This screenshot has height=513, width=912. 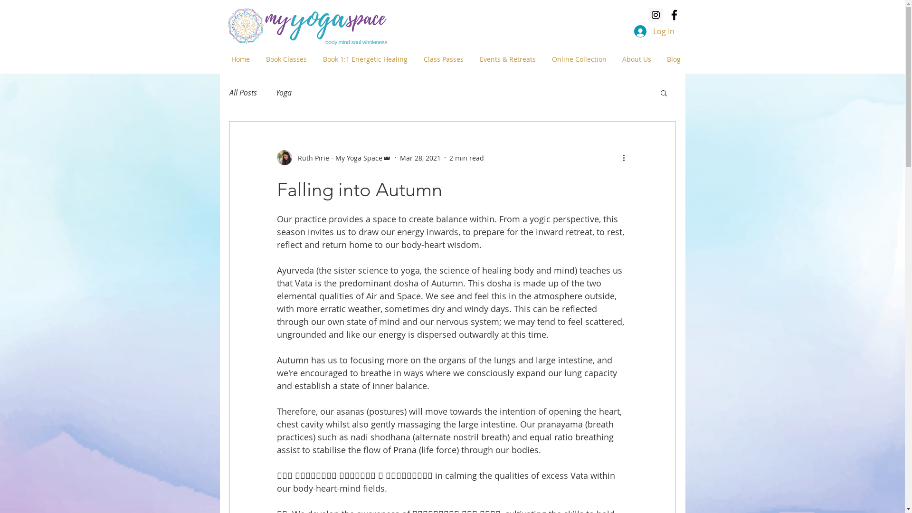 What do you see at coordinates (283, 59) in the screenshot?
I see `Book Classes` at bounding box center [283, 59].